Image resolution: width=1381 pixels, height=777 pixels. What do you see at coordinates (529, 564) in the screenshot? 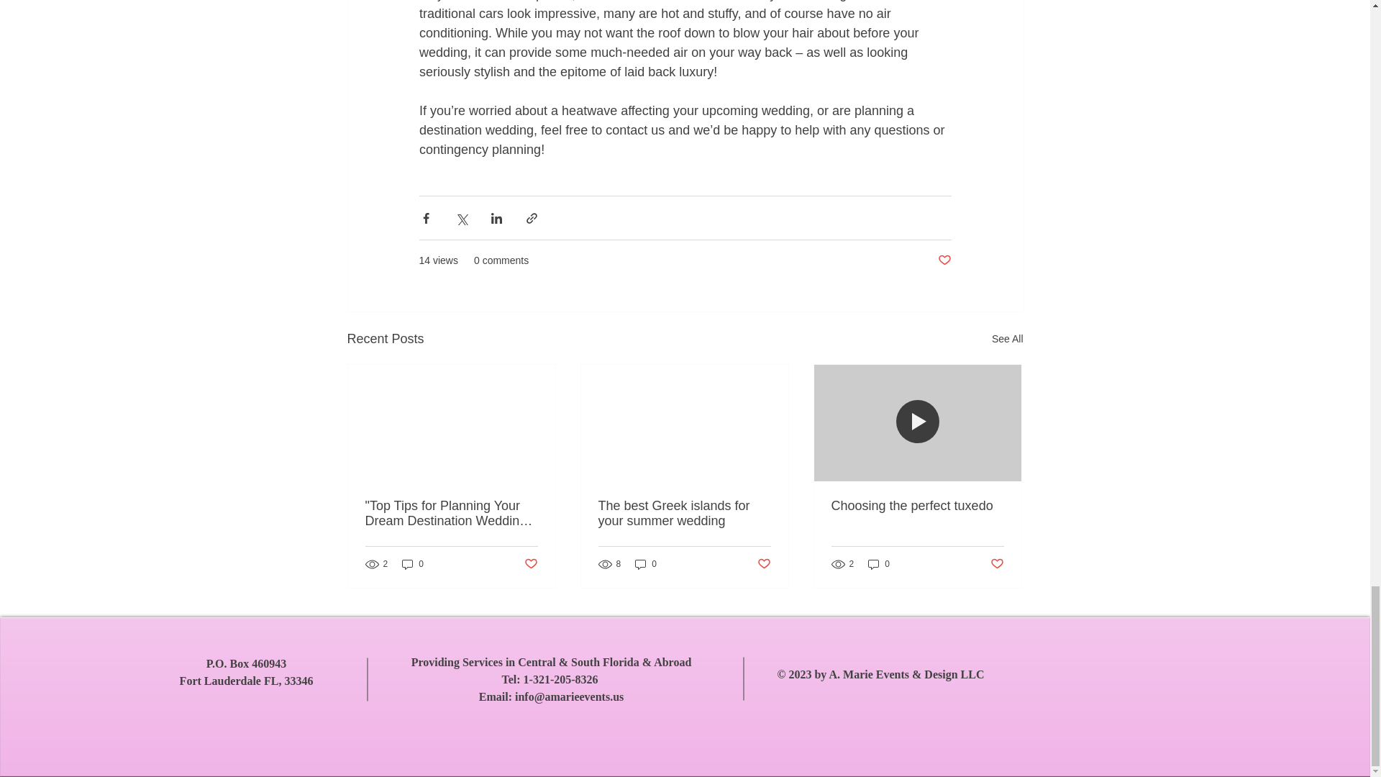
I see `Post not marked as liked` at bounding box center [529, 564].